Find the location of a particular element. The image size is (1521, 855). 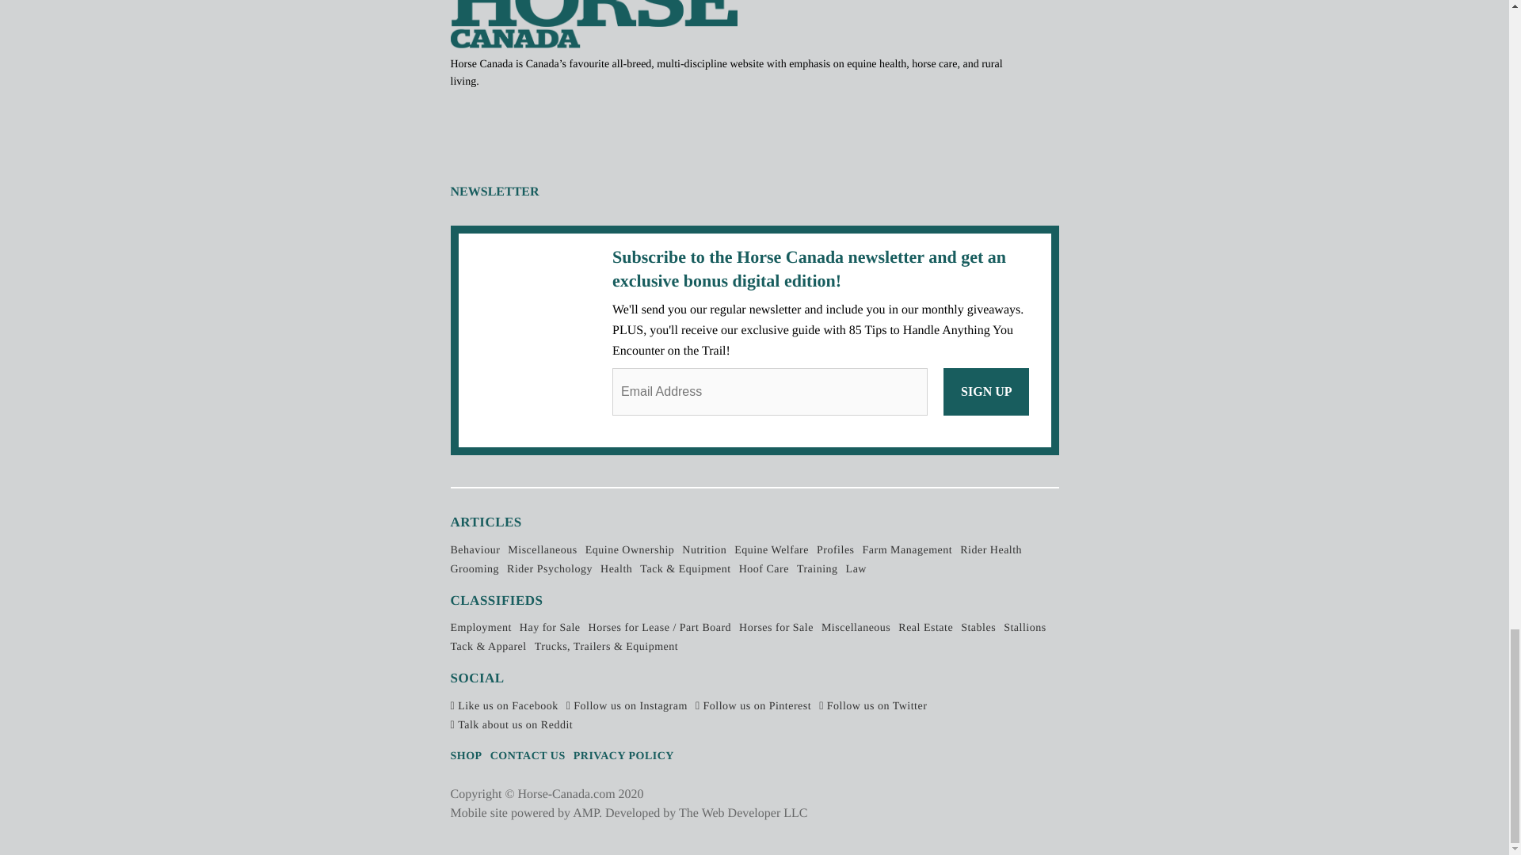

Law is located at coordinates (856, 568).